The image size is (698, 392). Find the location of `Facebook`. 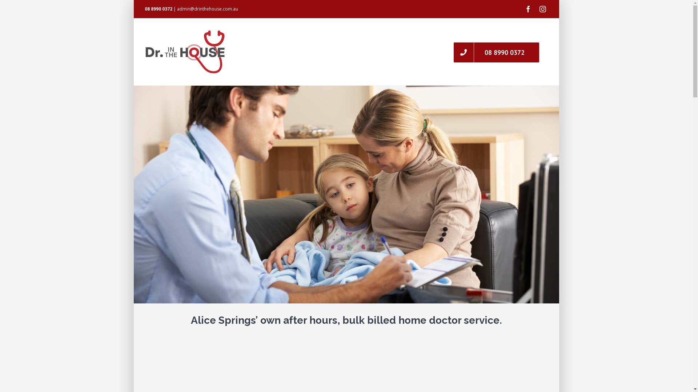

Facebook is located at coordinates (528, 9).